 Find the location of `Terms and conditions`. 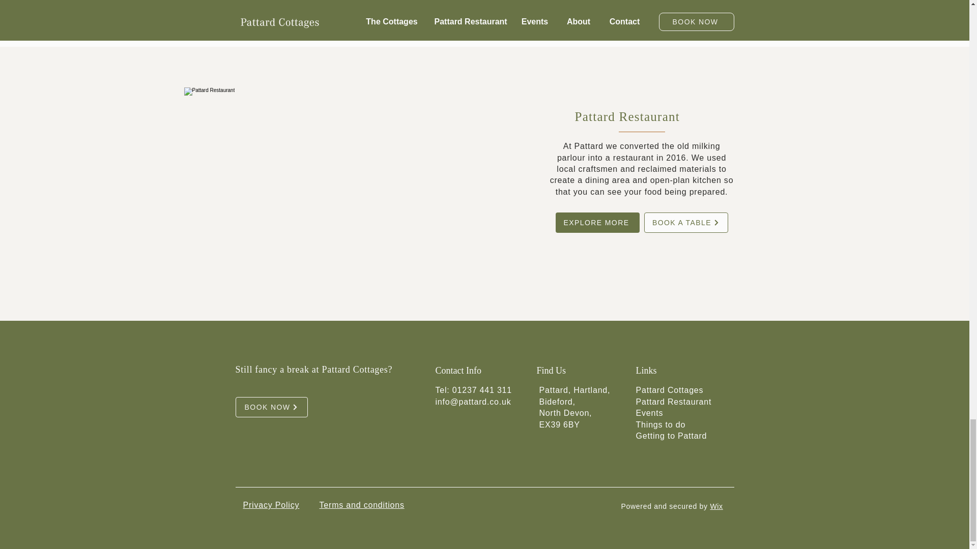

Terms and conditions is located at coordinates (361, 505).